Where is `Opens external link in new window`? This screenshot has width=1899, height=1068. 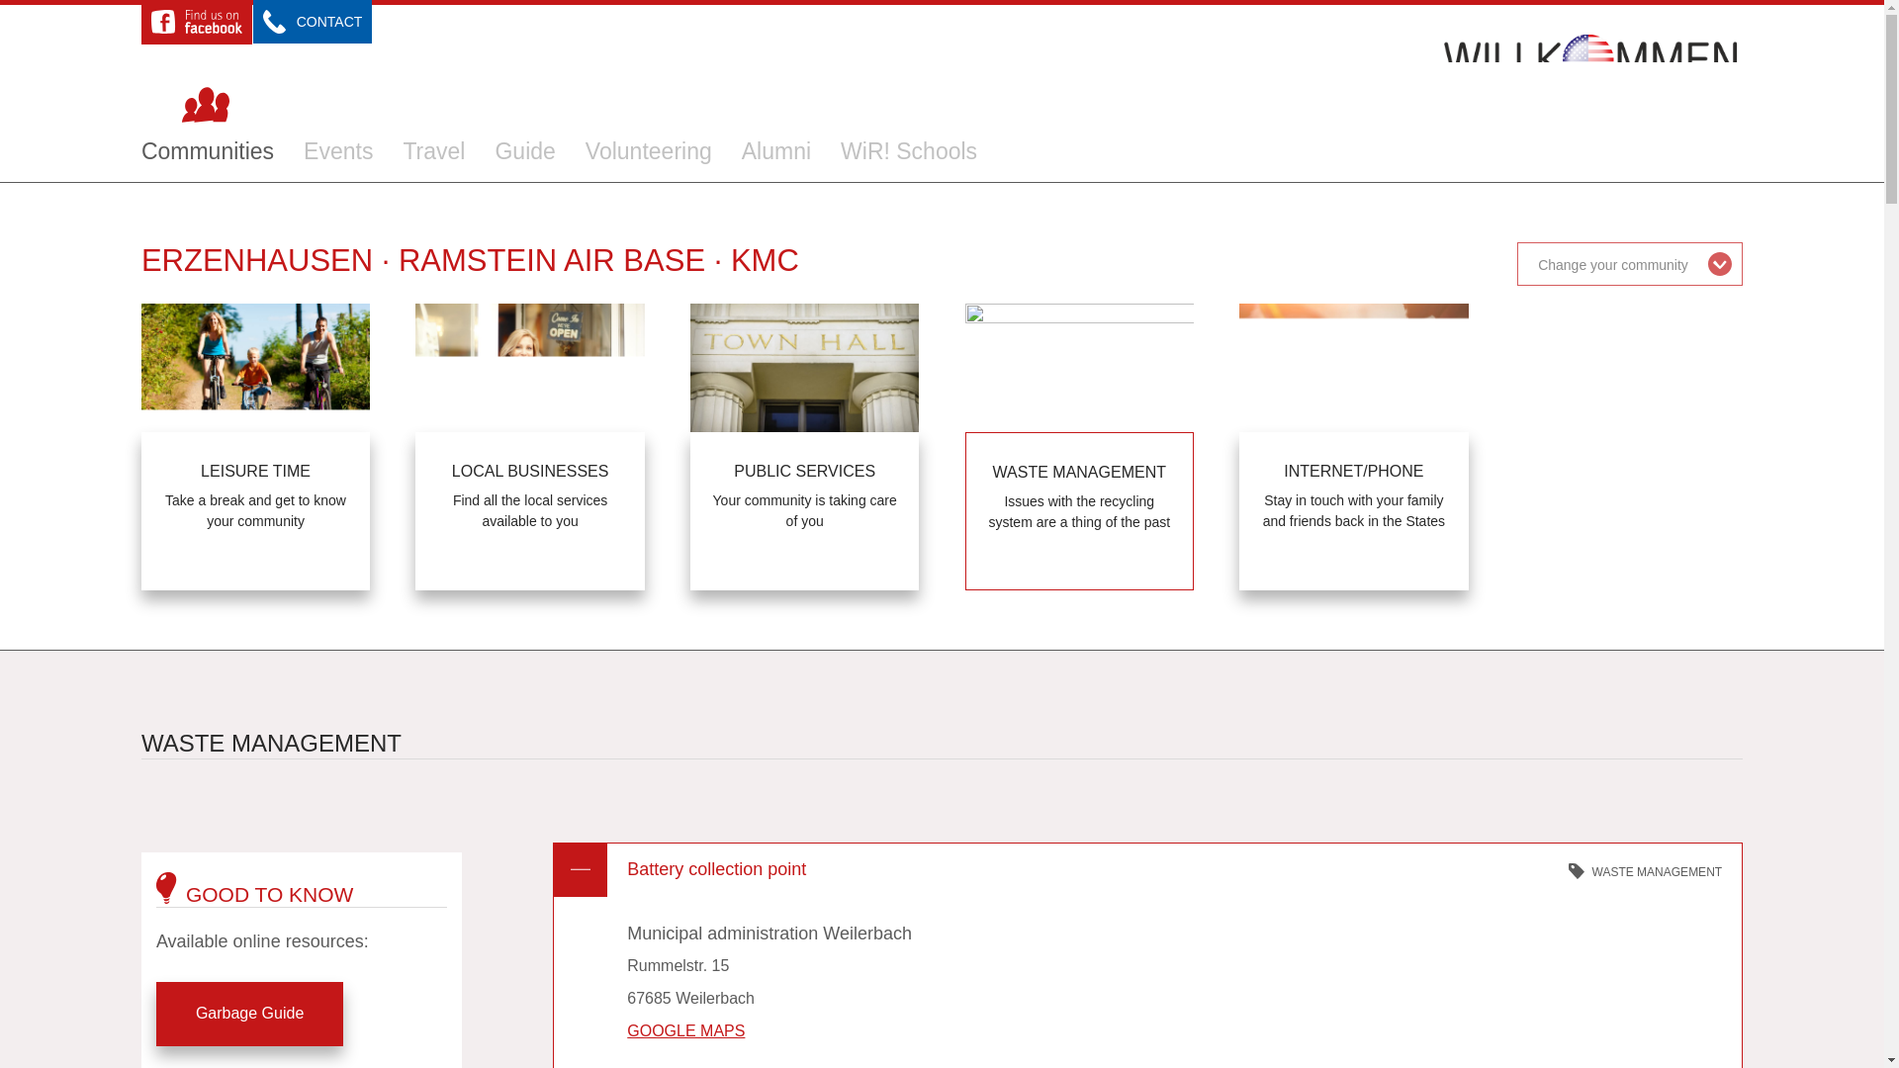
Opens external link in new window is located at coordinates (684, 1030).